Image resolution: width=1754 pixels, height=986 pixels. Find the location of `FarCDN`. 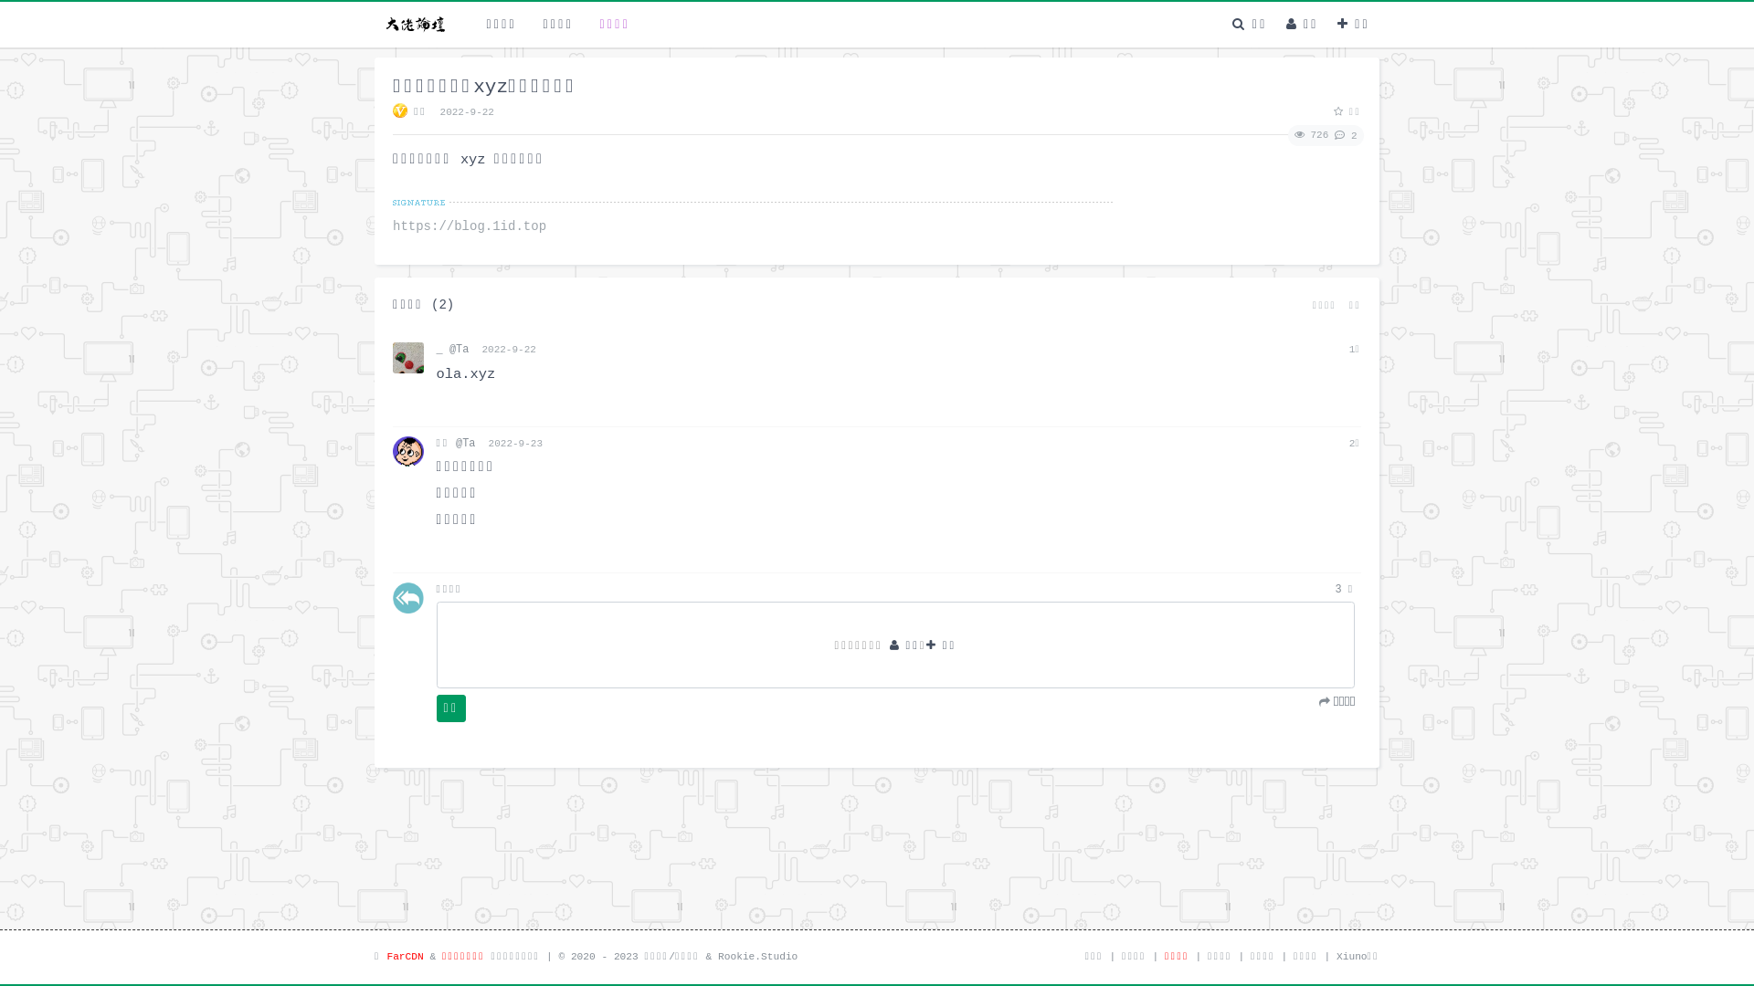

FarCDN is located at coordinates (405, 957).